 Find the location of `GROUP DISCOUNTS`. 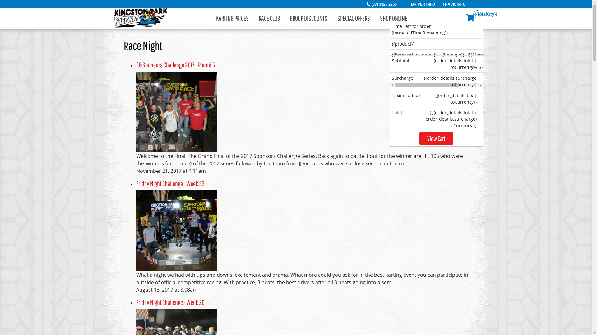

GROUP DISCOUNTS is located at coordinates (308, 18).